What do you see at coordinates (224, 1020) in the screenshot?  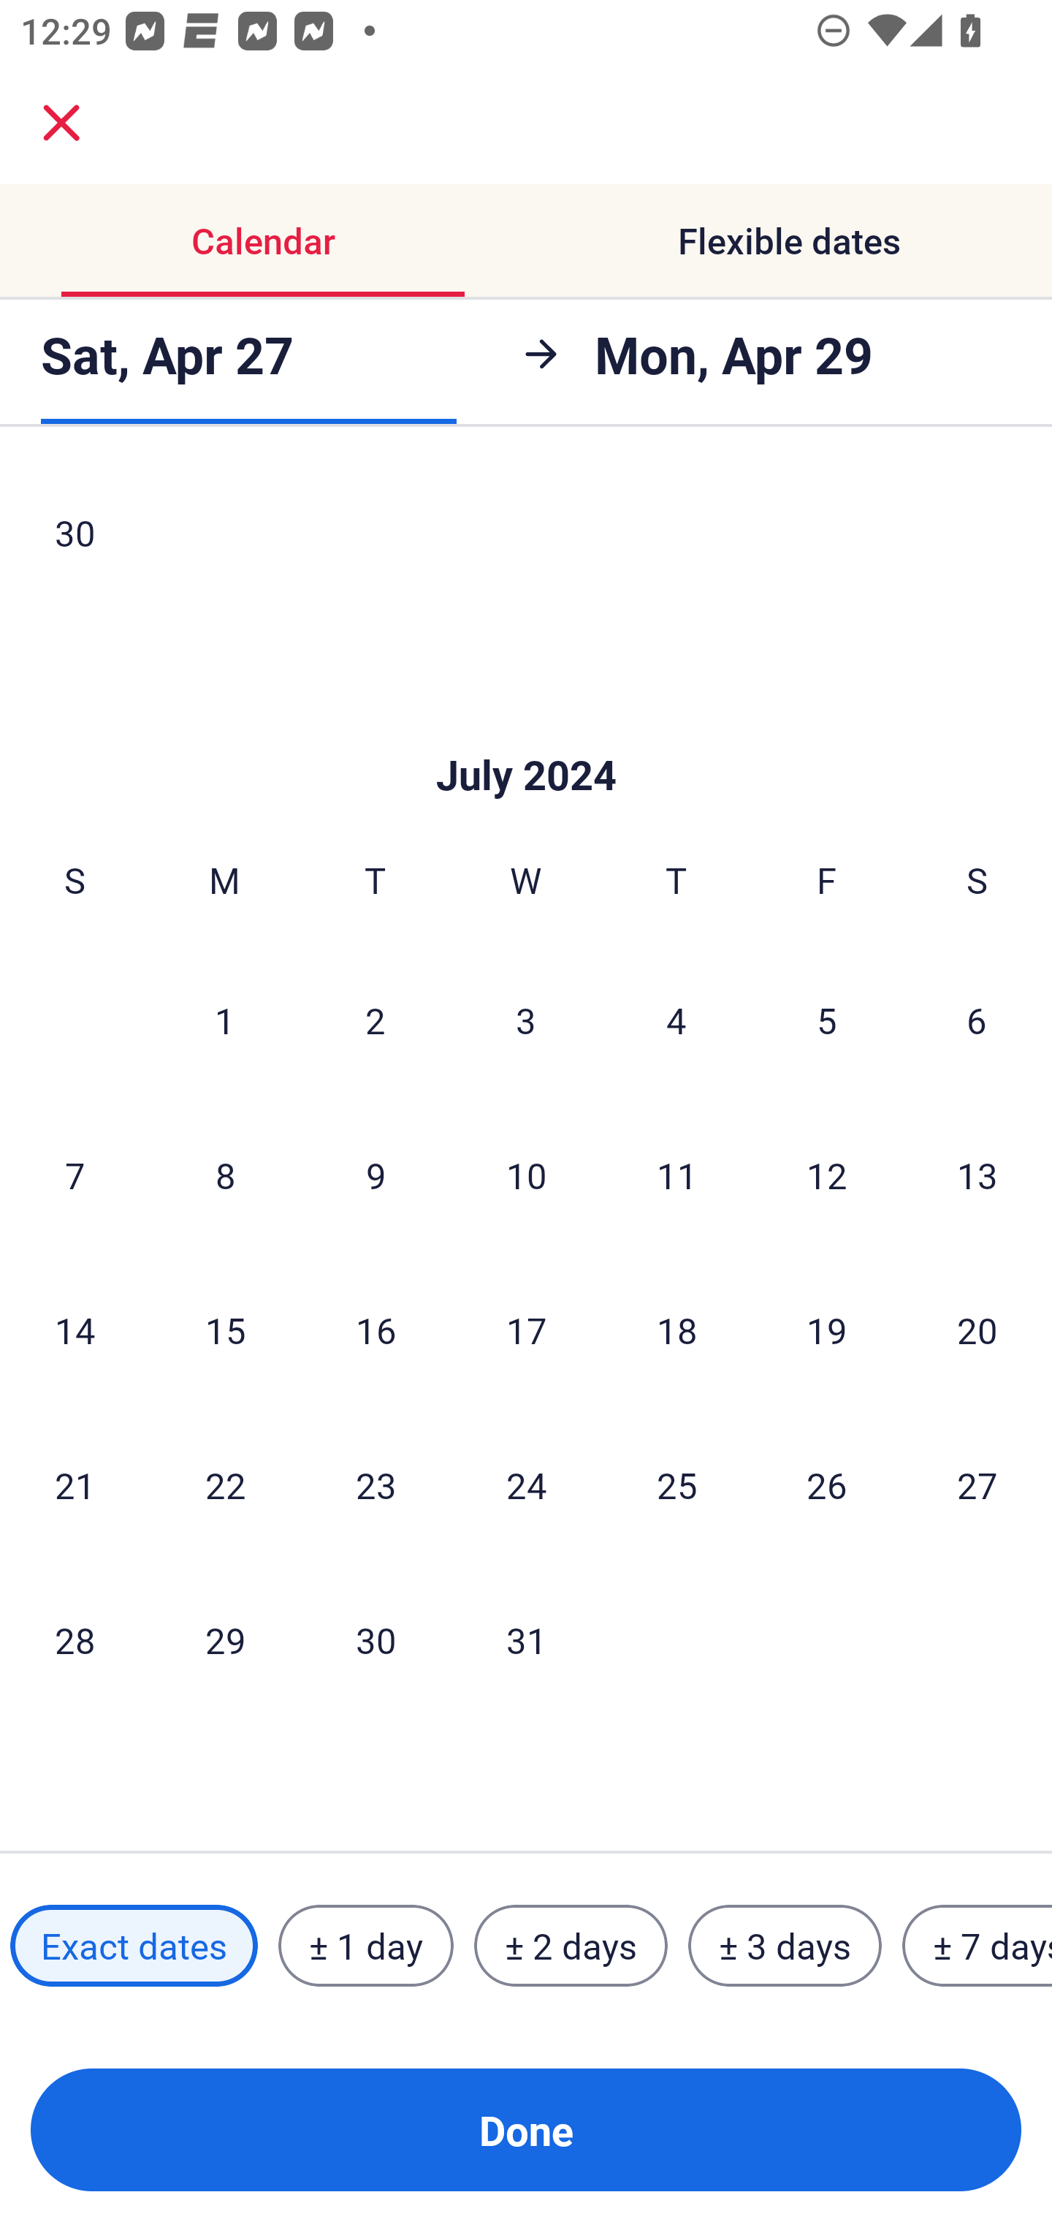 I see `1 Monday, July 1, 2024` at bounding box center [224, 1020].